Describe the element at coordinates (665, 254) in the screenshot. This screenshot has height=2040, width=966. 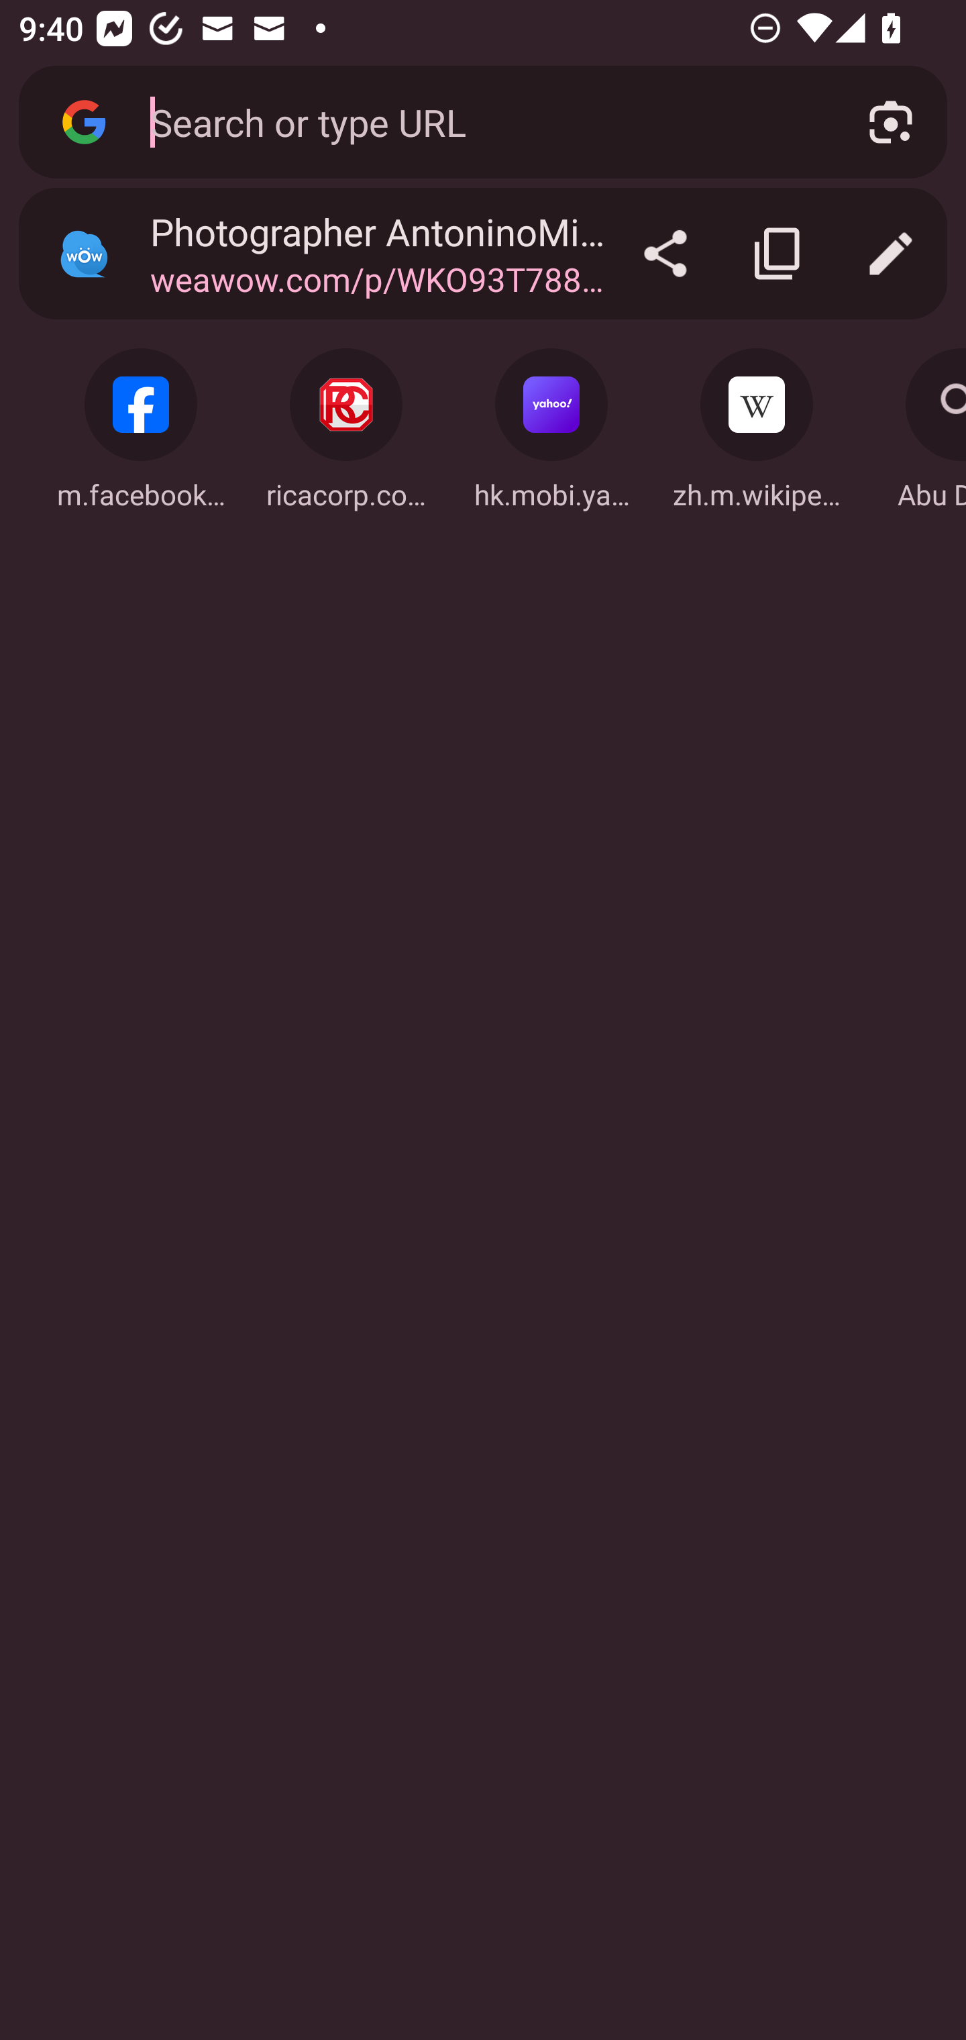
I see `Share…` at that location.